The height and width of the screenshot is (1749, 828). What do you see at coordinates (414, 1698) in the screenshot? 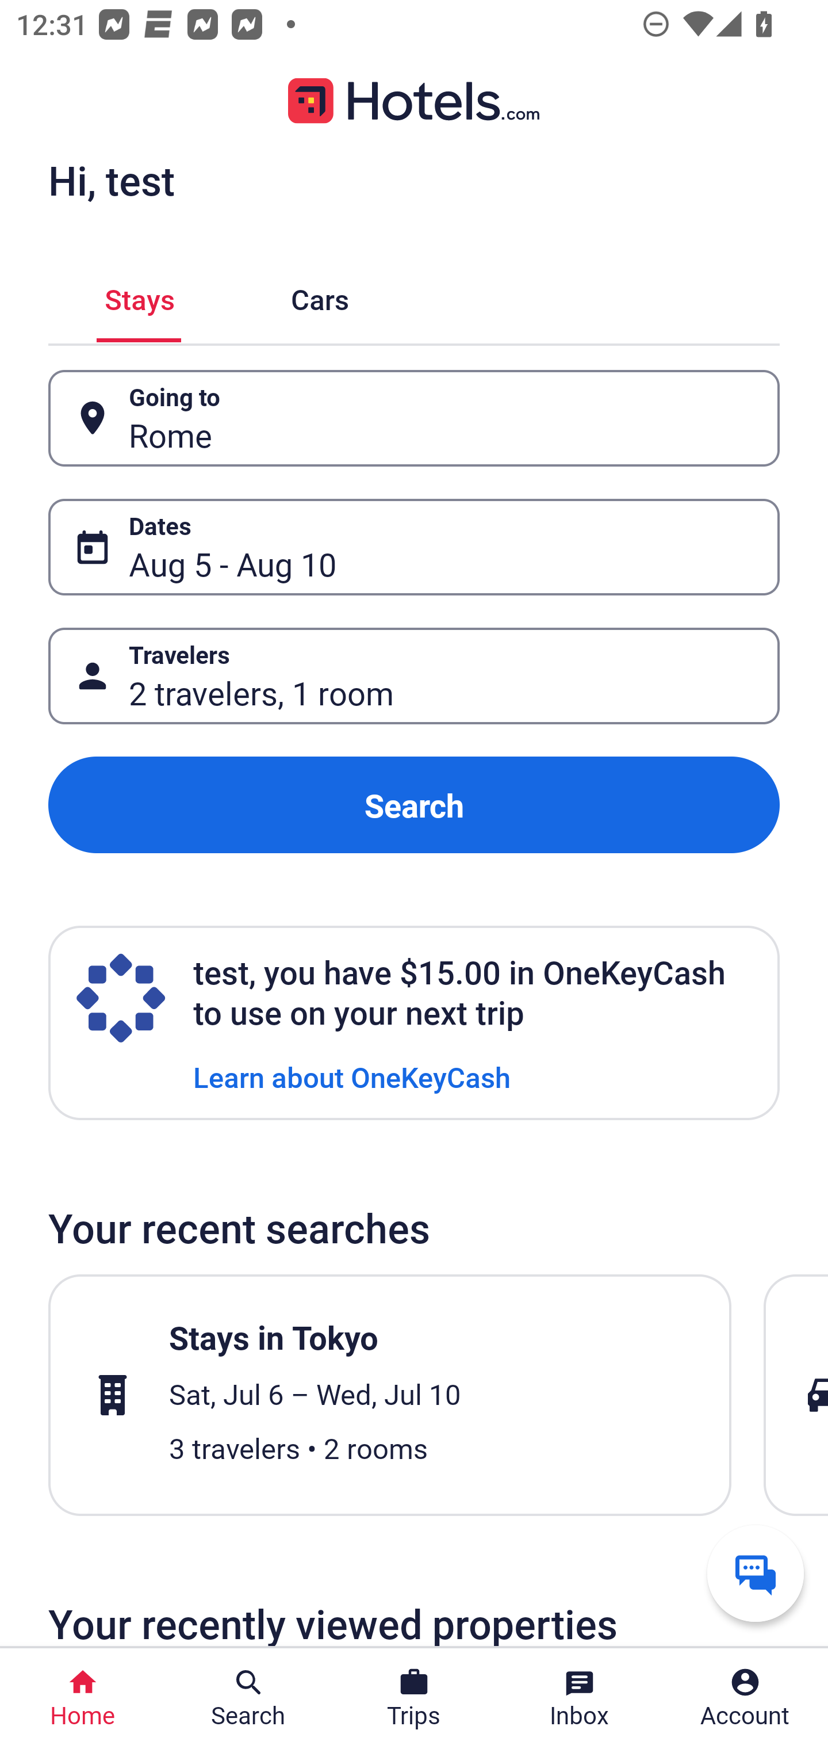
I see `Trips Trips Button` at bounding box center [414, 1698].